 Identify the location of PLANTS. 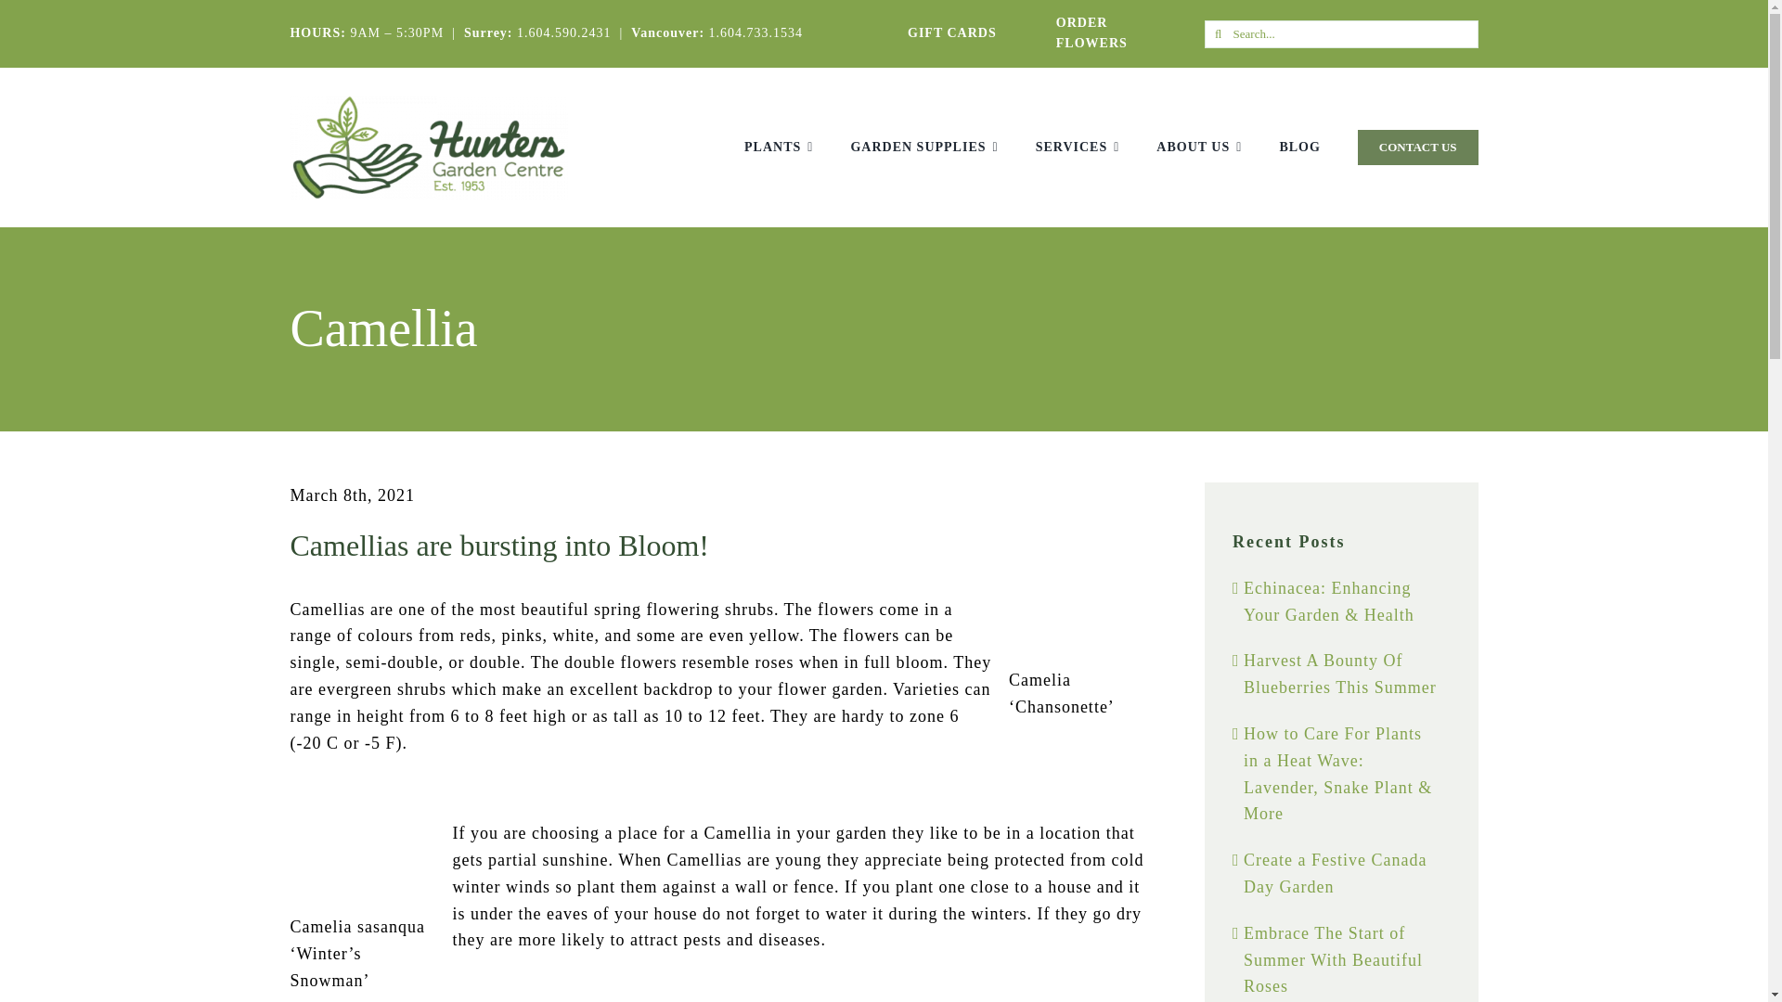
(778, 147).